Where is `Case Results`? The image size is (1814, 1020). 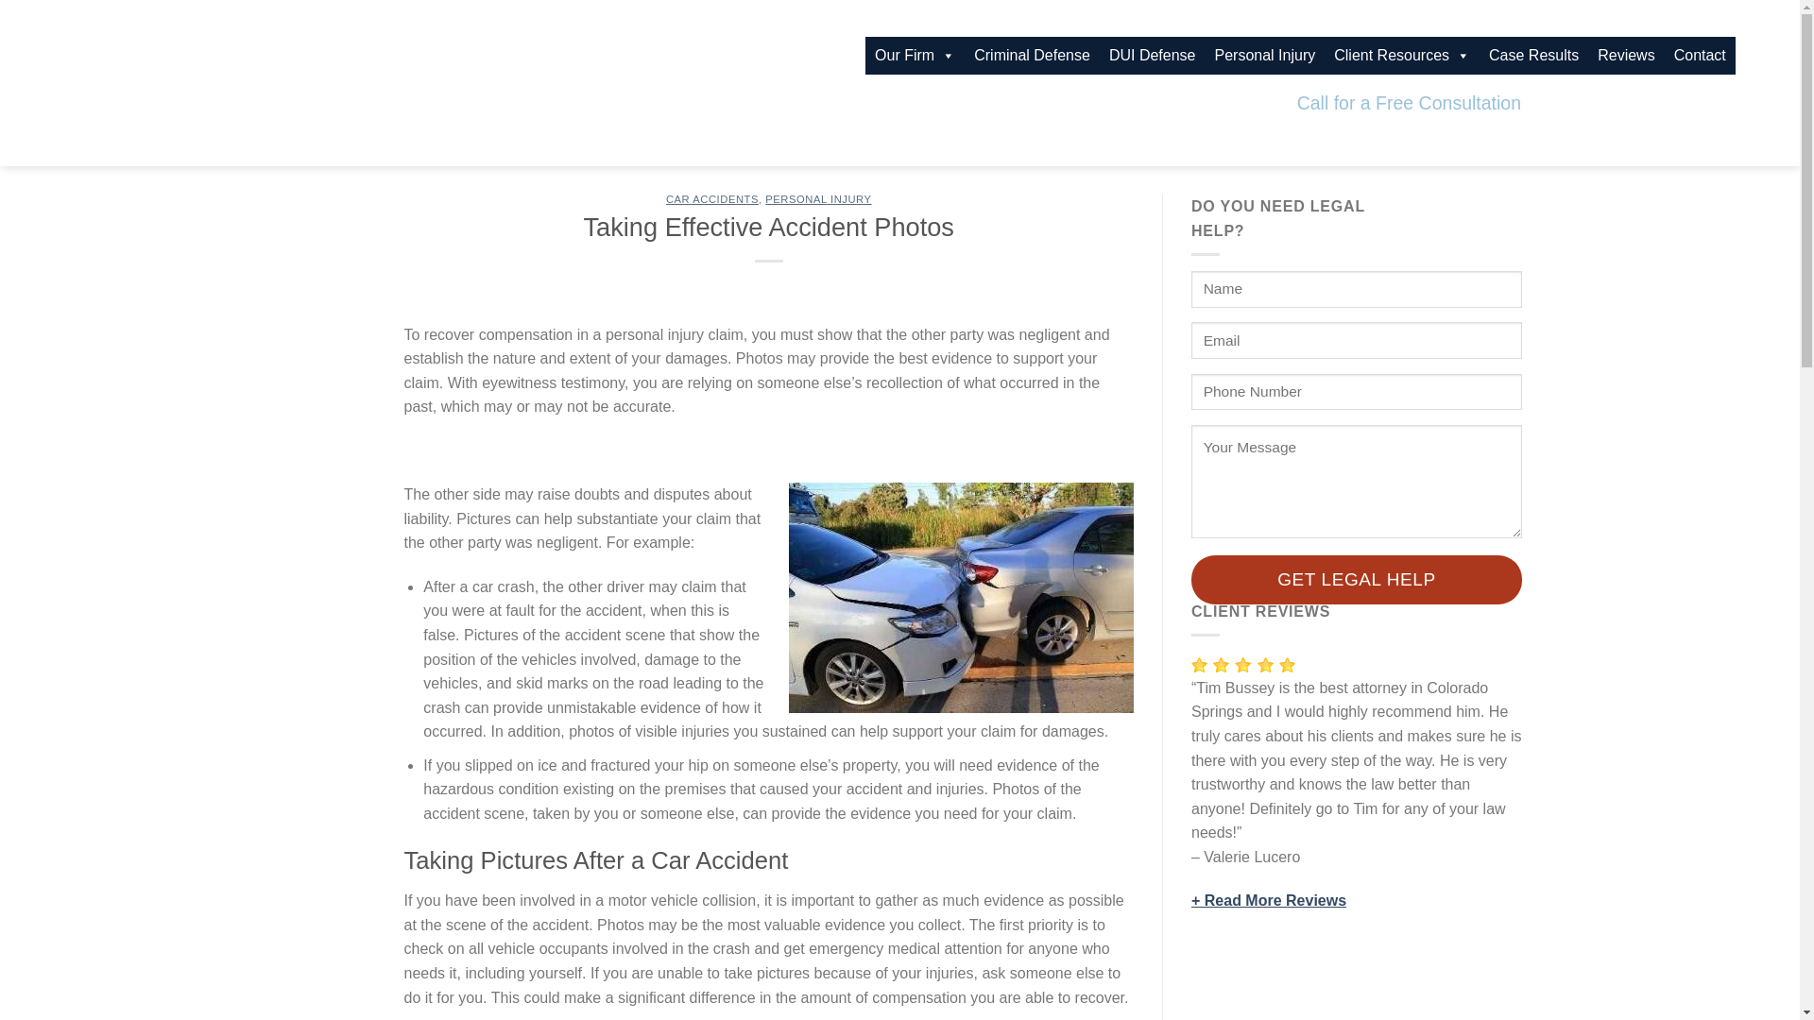
Case Results is located at coordinates (1534, 55).